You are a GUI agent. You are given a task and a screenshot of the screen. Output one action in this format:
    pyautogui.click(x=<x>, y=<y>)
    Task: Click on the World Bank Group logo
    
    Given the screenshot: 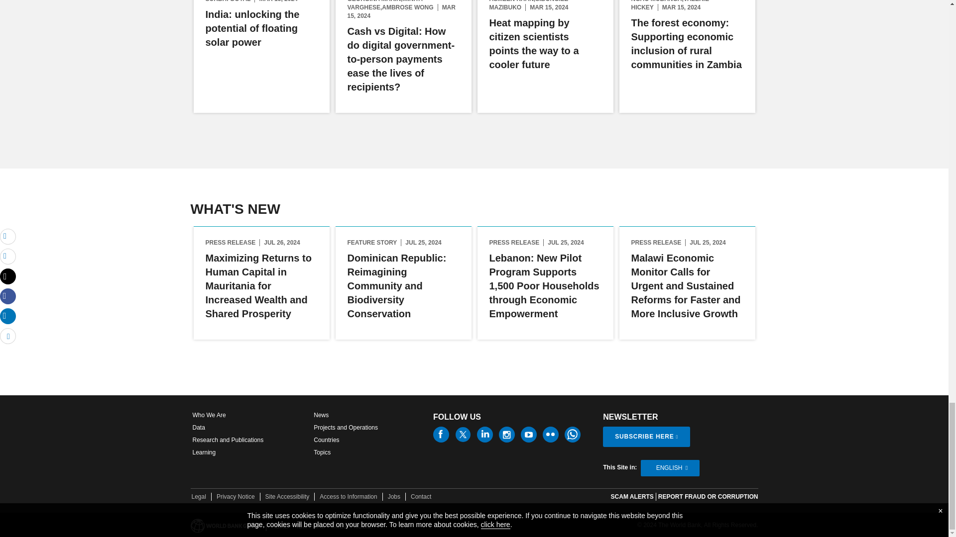 What is the action you would take?
    pyautogui.click(x=226, y=526)
    